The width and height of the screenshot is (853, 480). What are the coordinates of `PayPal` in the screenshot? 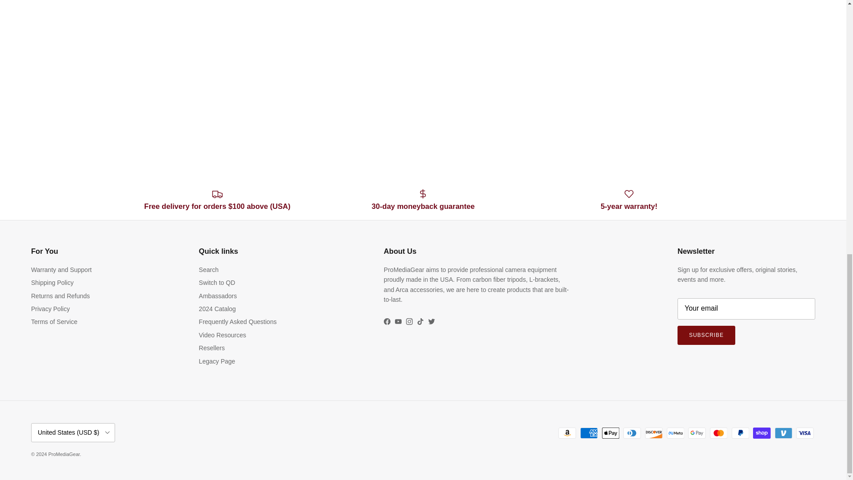 It's located at (740, 433).